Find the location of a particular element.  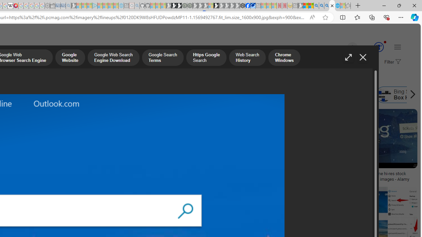

Bing T-Shirts is located at coordinates (44, 132).